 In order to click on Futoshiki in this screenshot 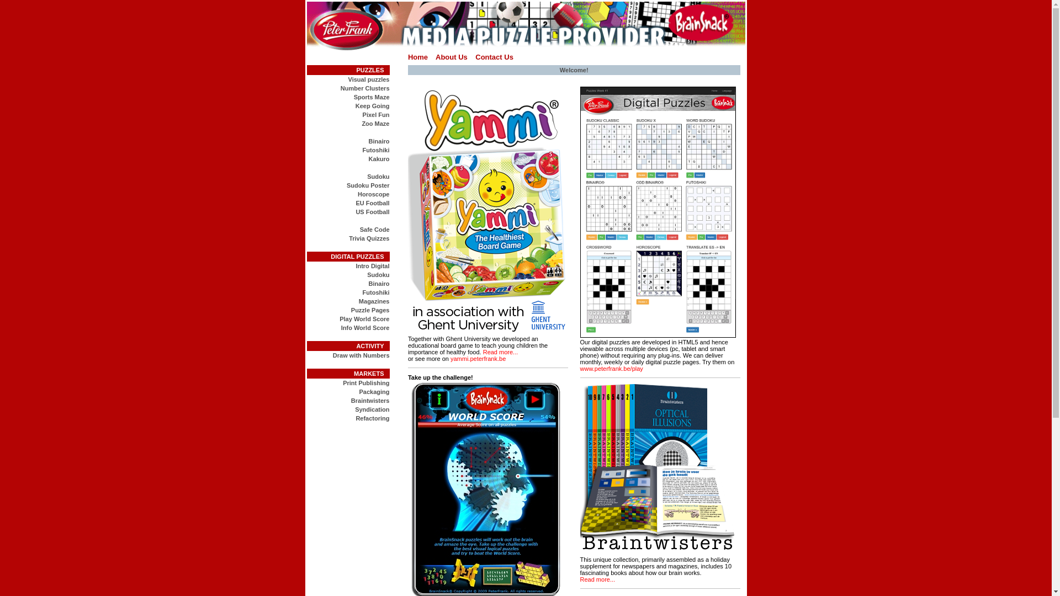, I will do `click(377, 150)`.